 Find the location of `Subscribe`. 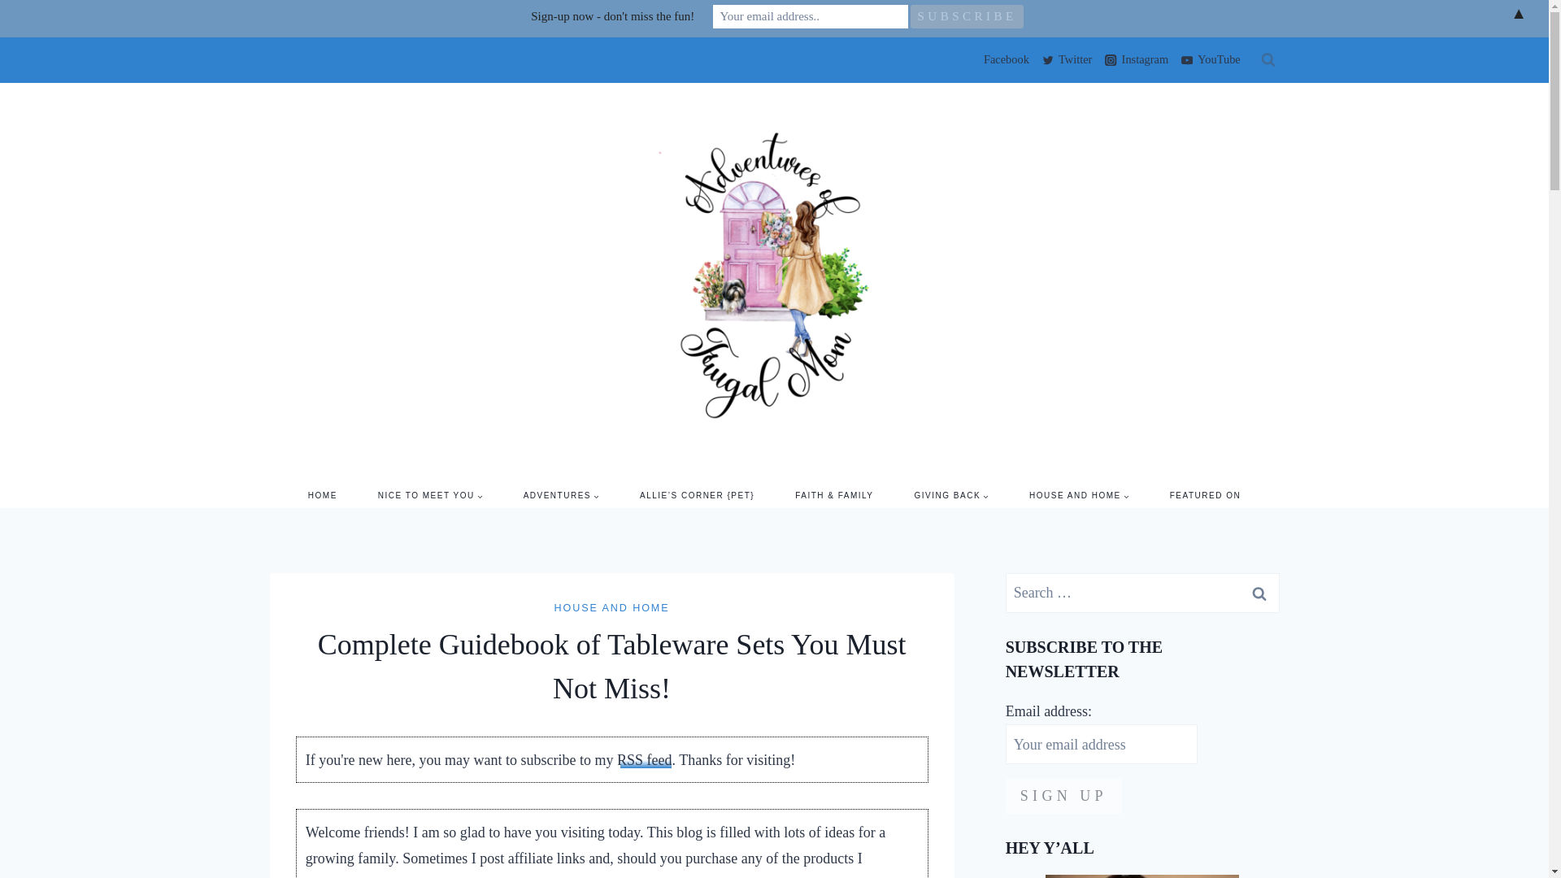

Subscribe is located at coordinates (967, 16).